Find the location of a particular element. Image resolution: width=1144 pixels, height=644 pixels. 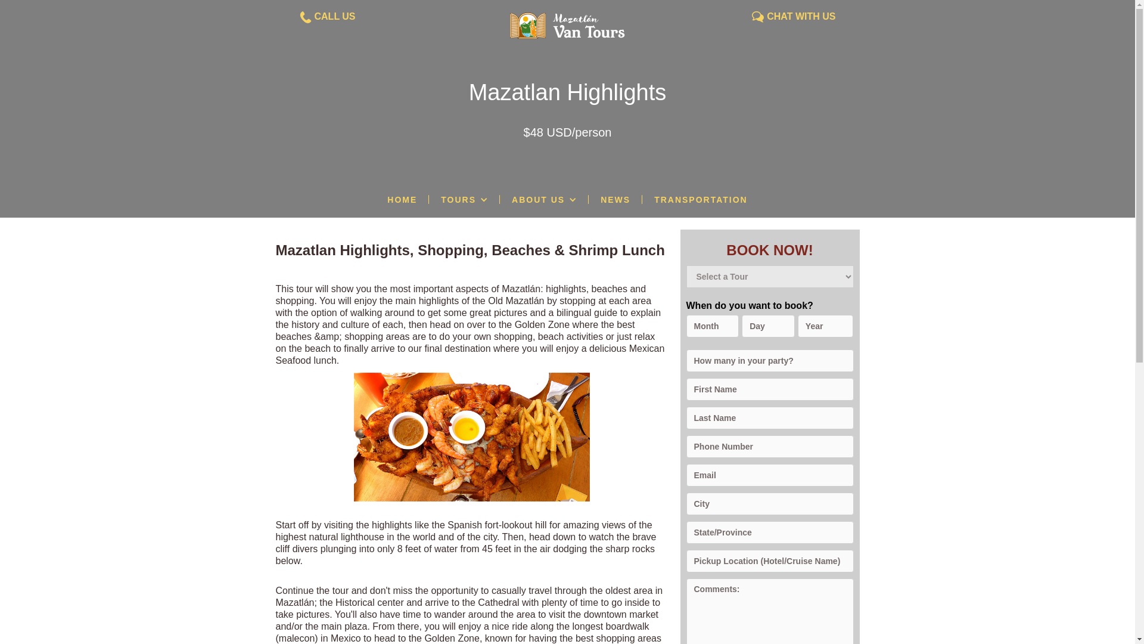

HOME is located at coordinates (402, 199).